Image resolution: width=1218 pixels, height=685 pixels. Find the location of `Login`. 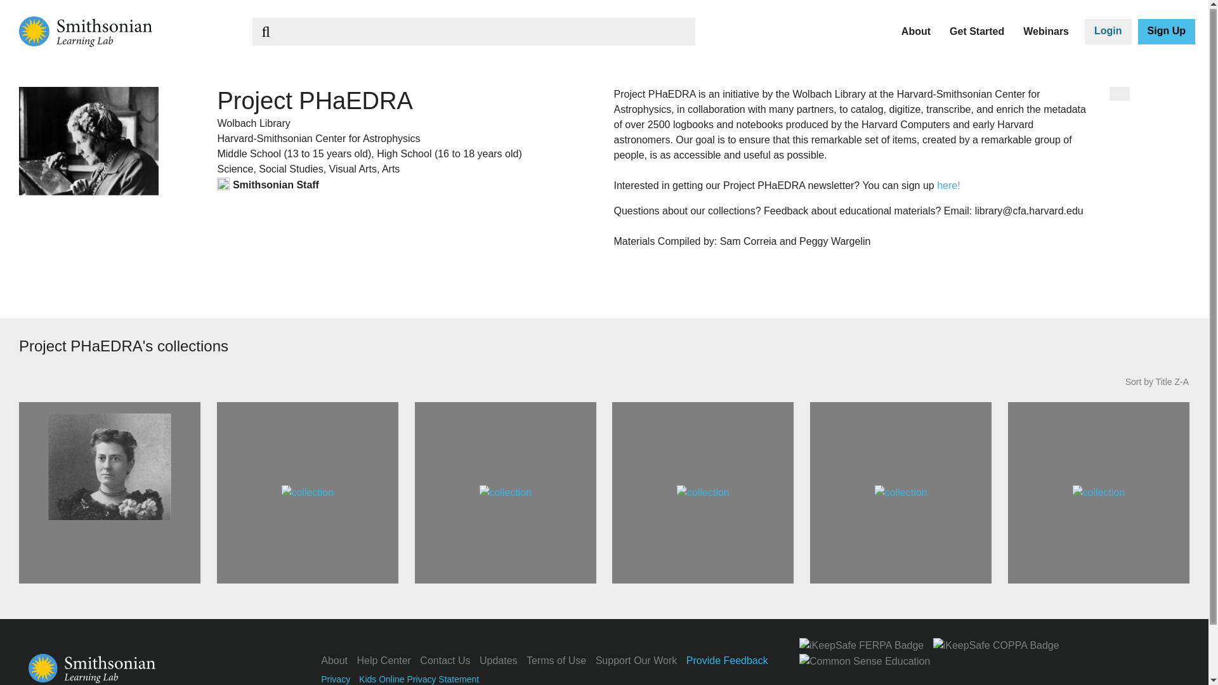

Login is located at coordinates (1108, 32).